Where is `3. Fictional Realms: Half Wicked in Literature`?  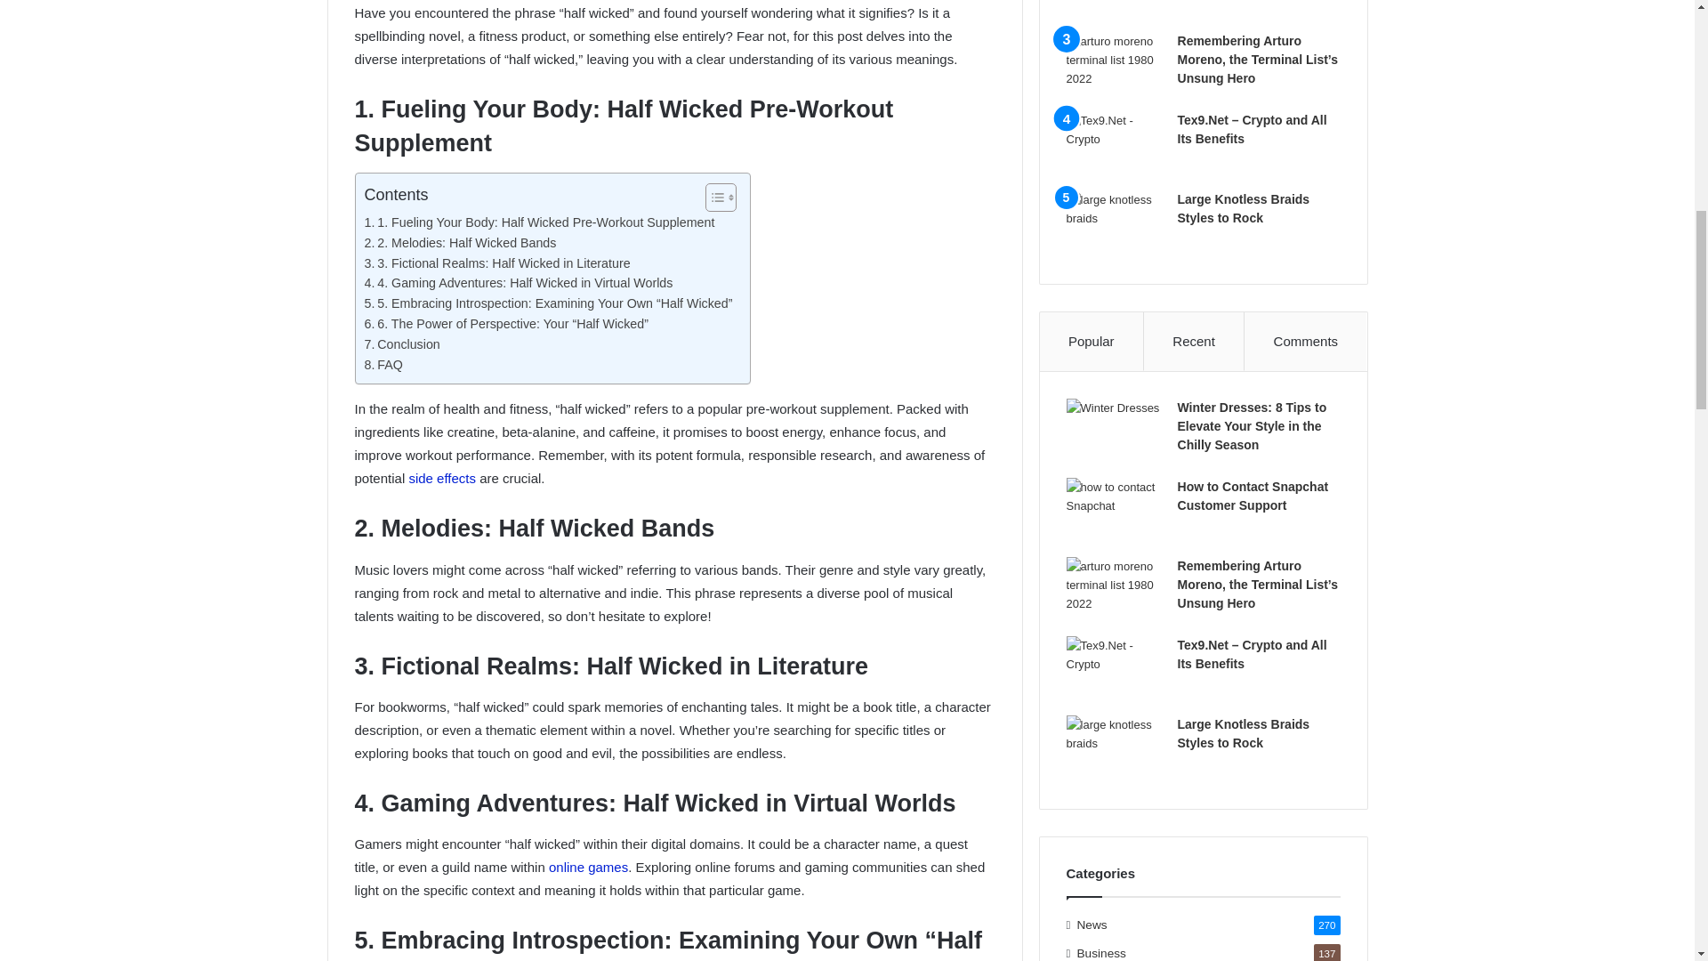
3. Fictional Realms: Half Wicked in Literature is located at coordinates (497, 263).